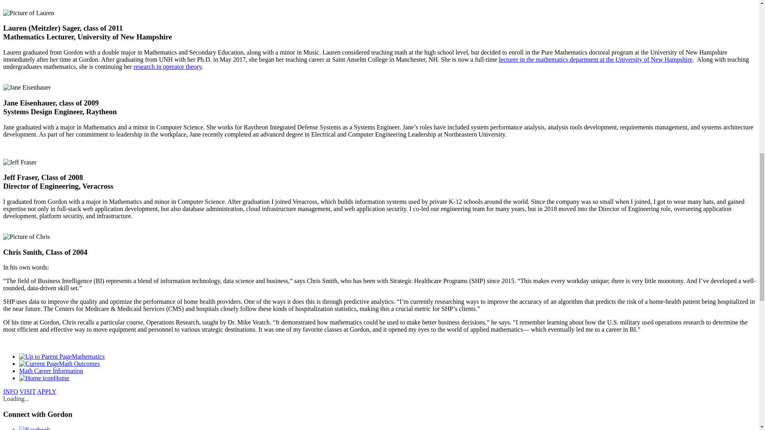 This screenshot has height=430, width=765. I want to click on Mathematics, so click(62, 356).